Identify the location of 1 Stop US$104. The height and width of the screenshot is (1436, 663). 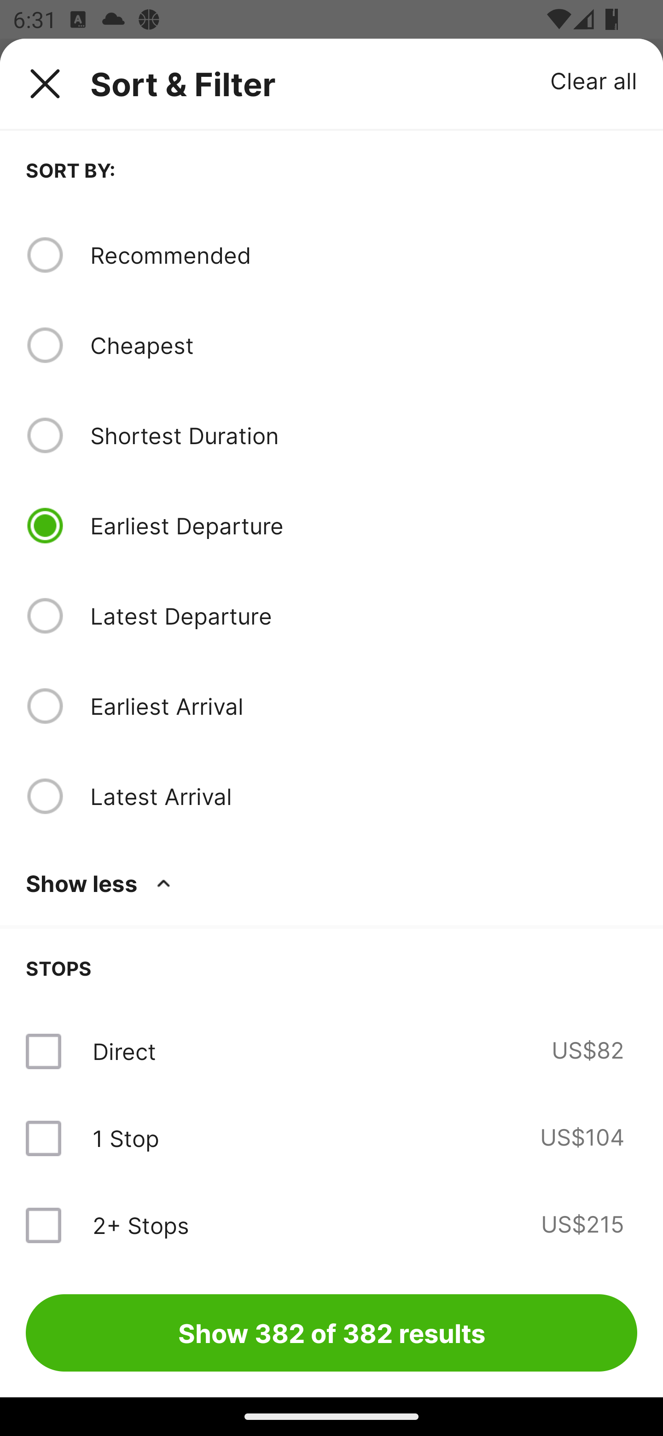
(331, 1138).